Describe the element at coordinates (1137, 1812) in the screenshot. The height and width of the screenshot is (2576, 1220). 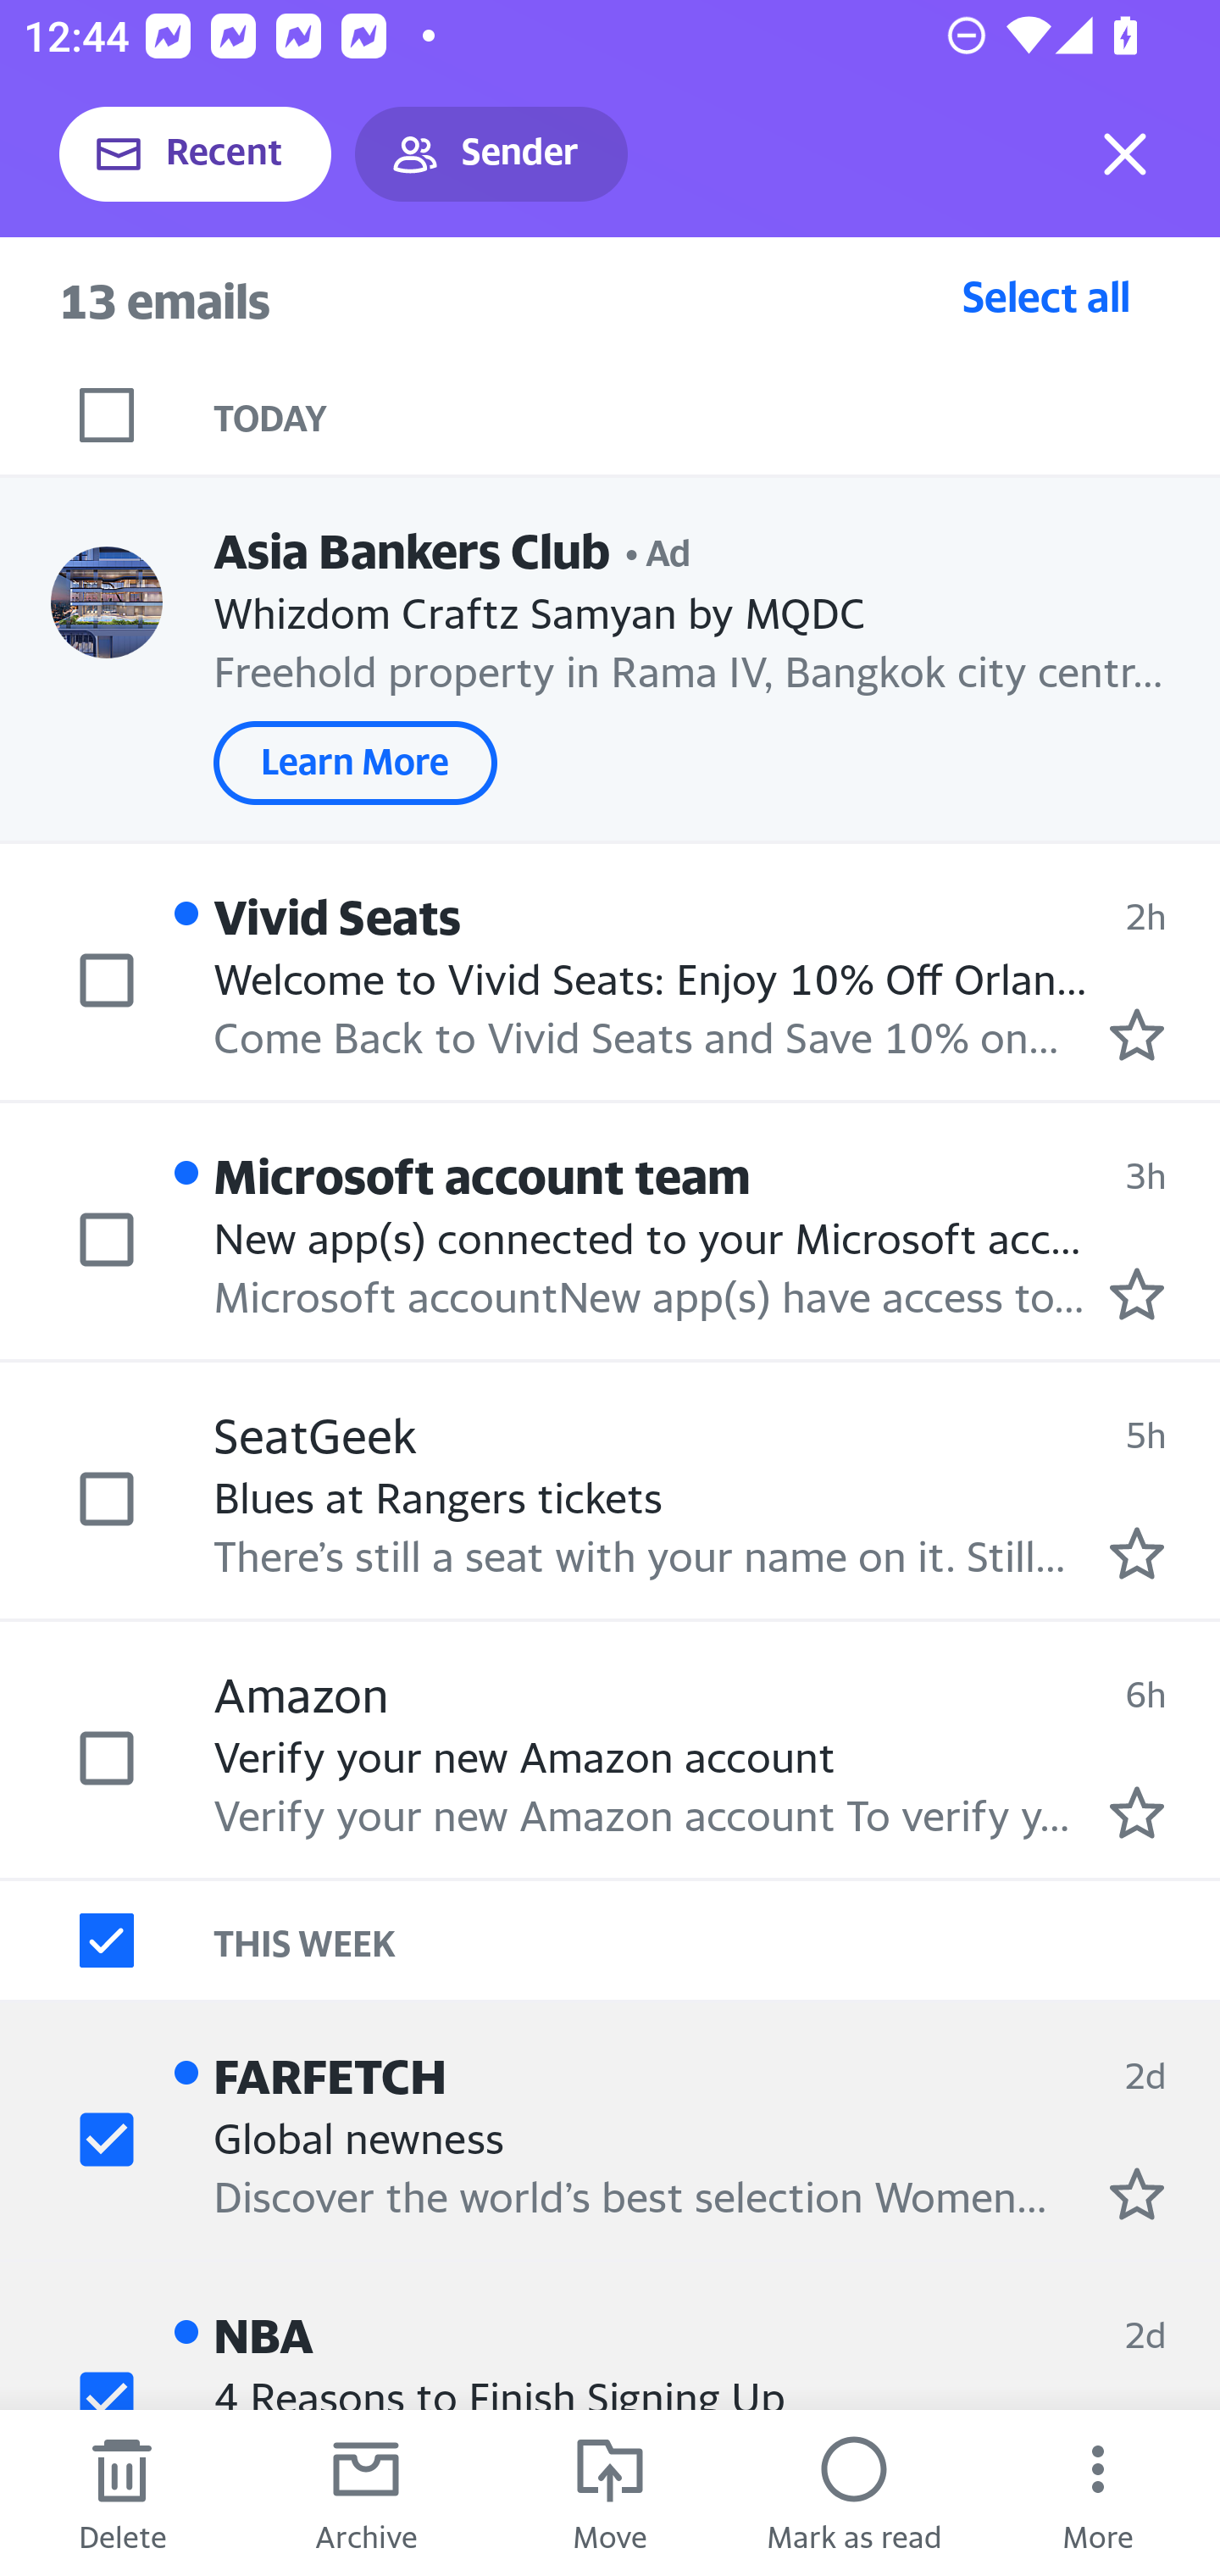
I see `Mark as starred.` at that location.